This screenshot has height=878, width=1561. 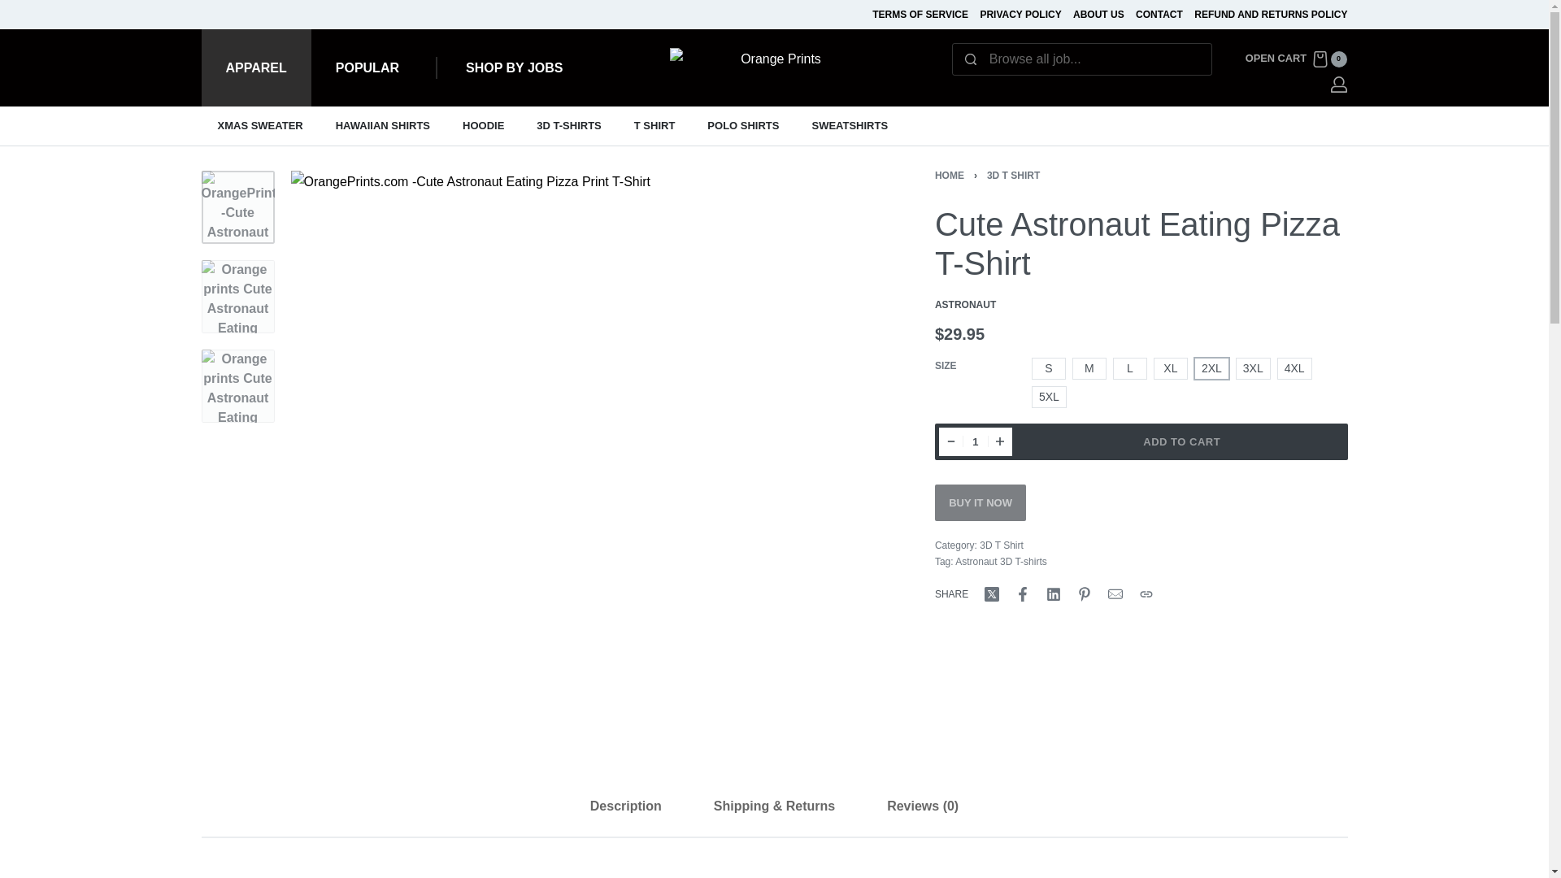 I want to click on 3XL, so click(x=1253, y=367).